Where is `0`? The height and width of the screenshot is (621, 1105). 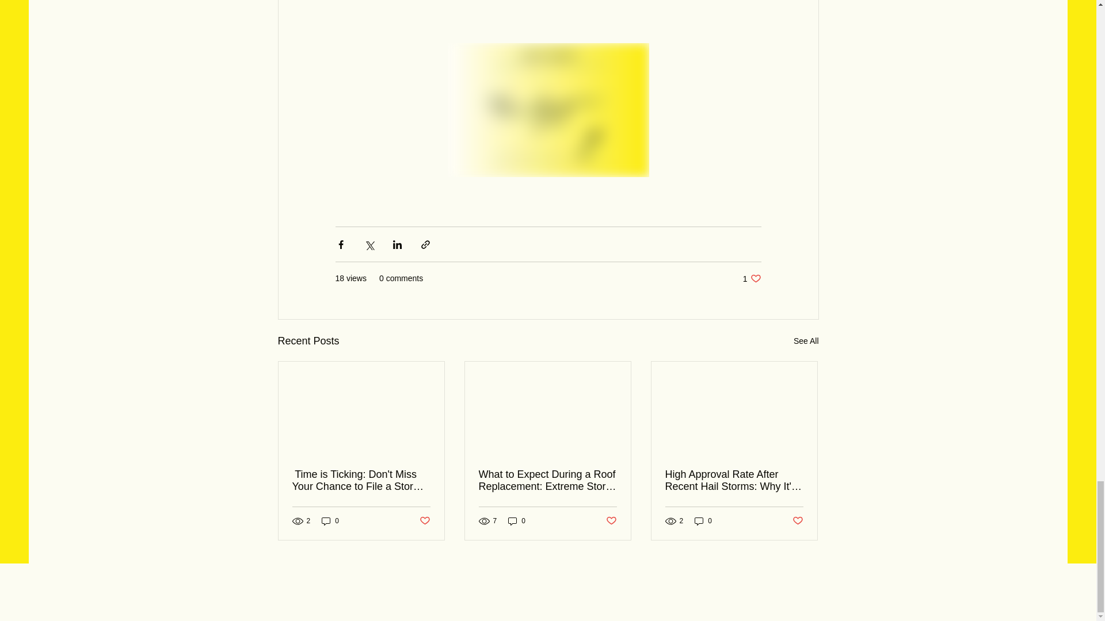
0 is located at coordinates (703, 521).